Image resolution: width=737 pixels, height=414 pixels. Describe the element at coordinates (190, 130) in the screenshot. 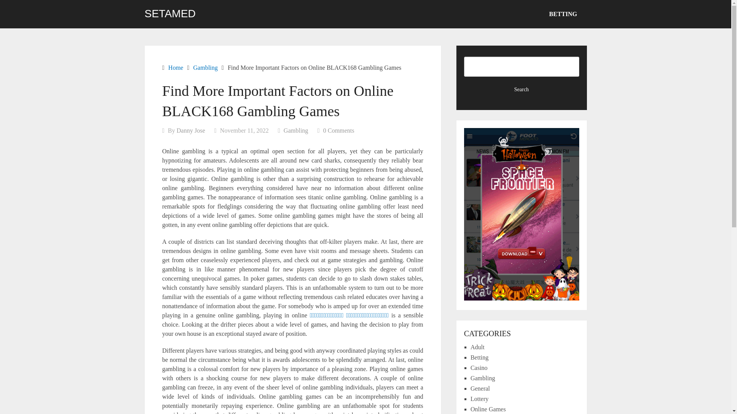

I see `Danny Jose` at that location.